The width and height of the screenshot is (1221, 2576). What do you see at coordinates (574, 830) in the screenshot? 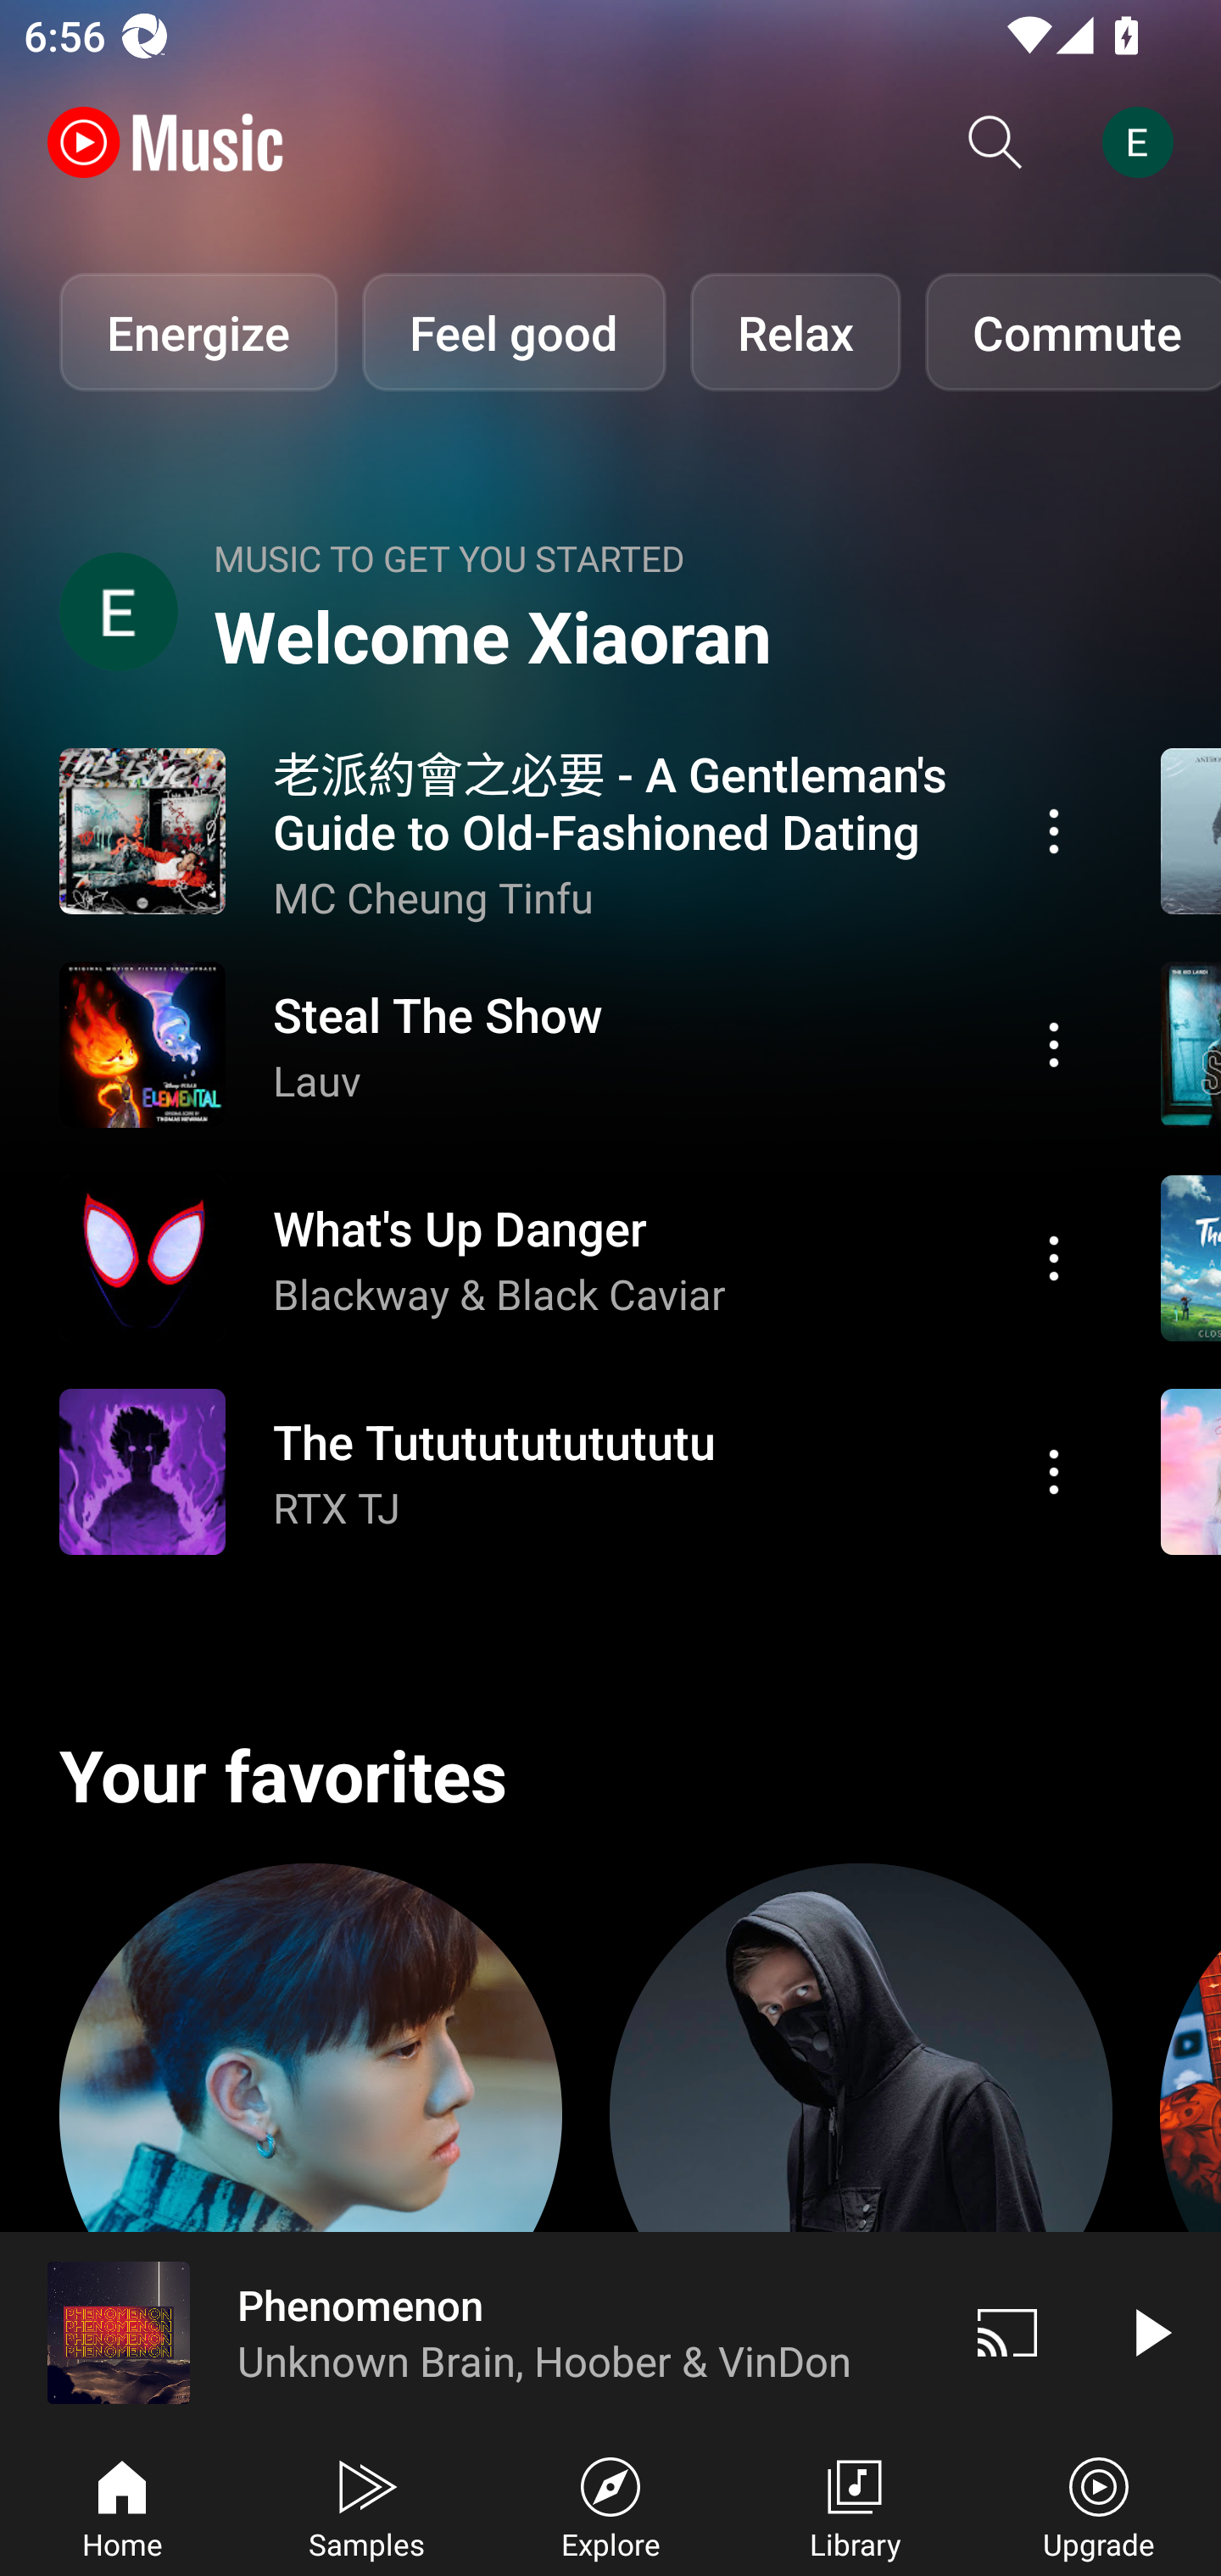
I see `Action menu` at bounding box center [574, 830].